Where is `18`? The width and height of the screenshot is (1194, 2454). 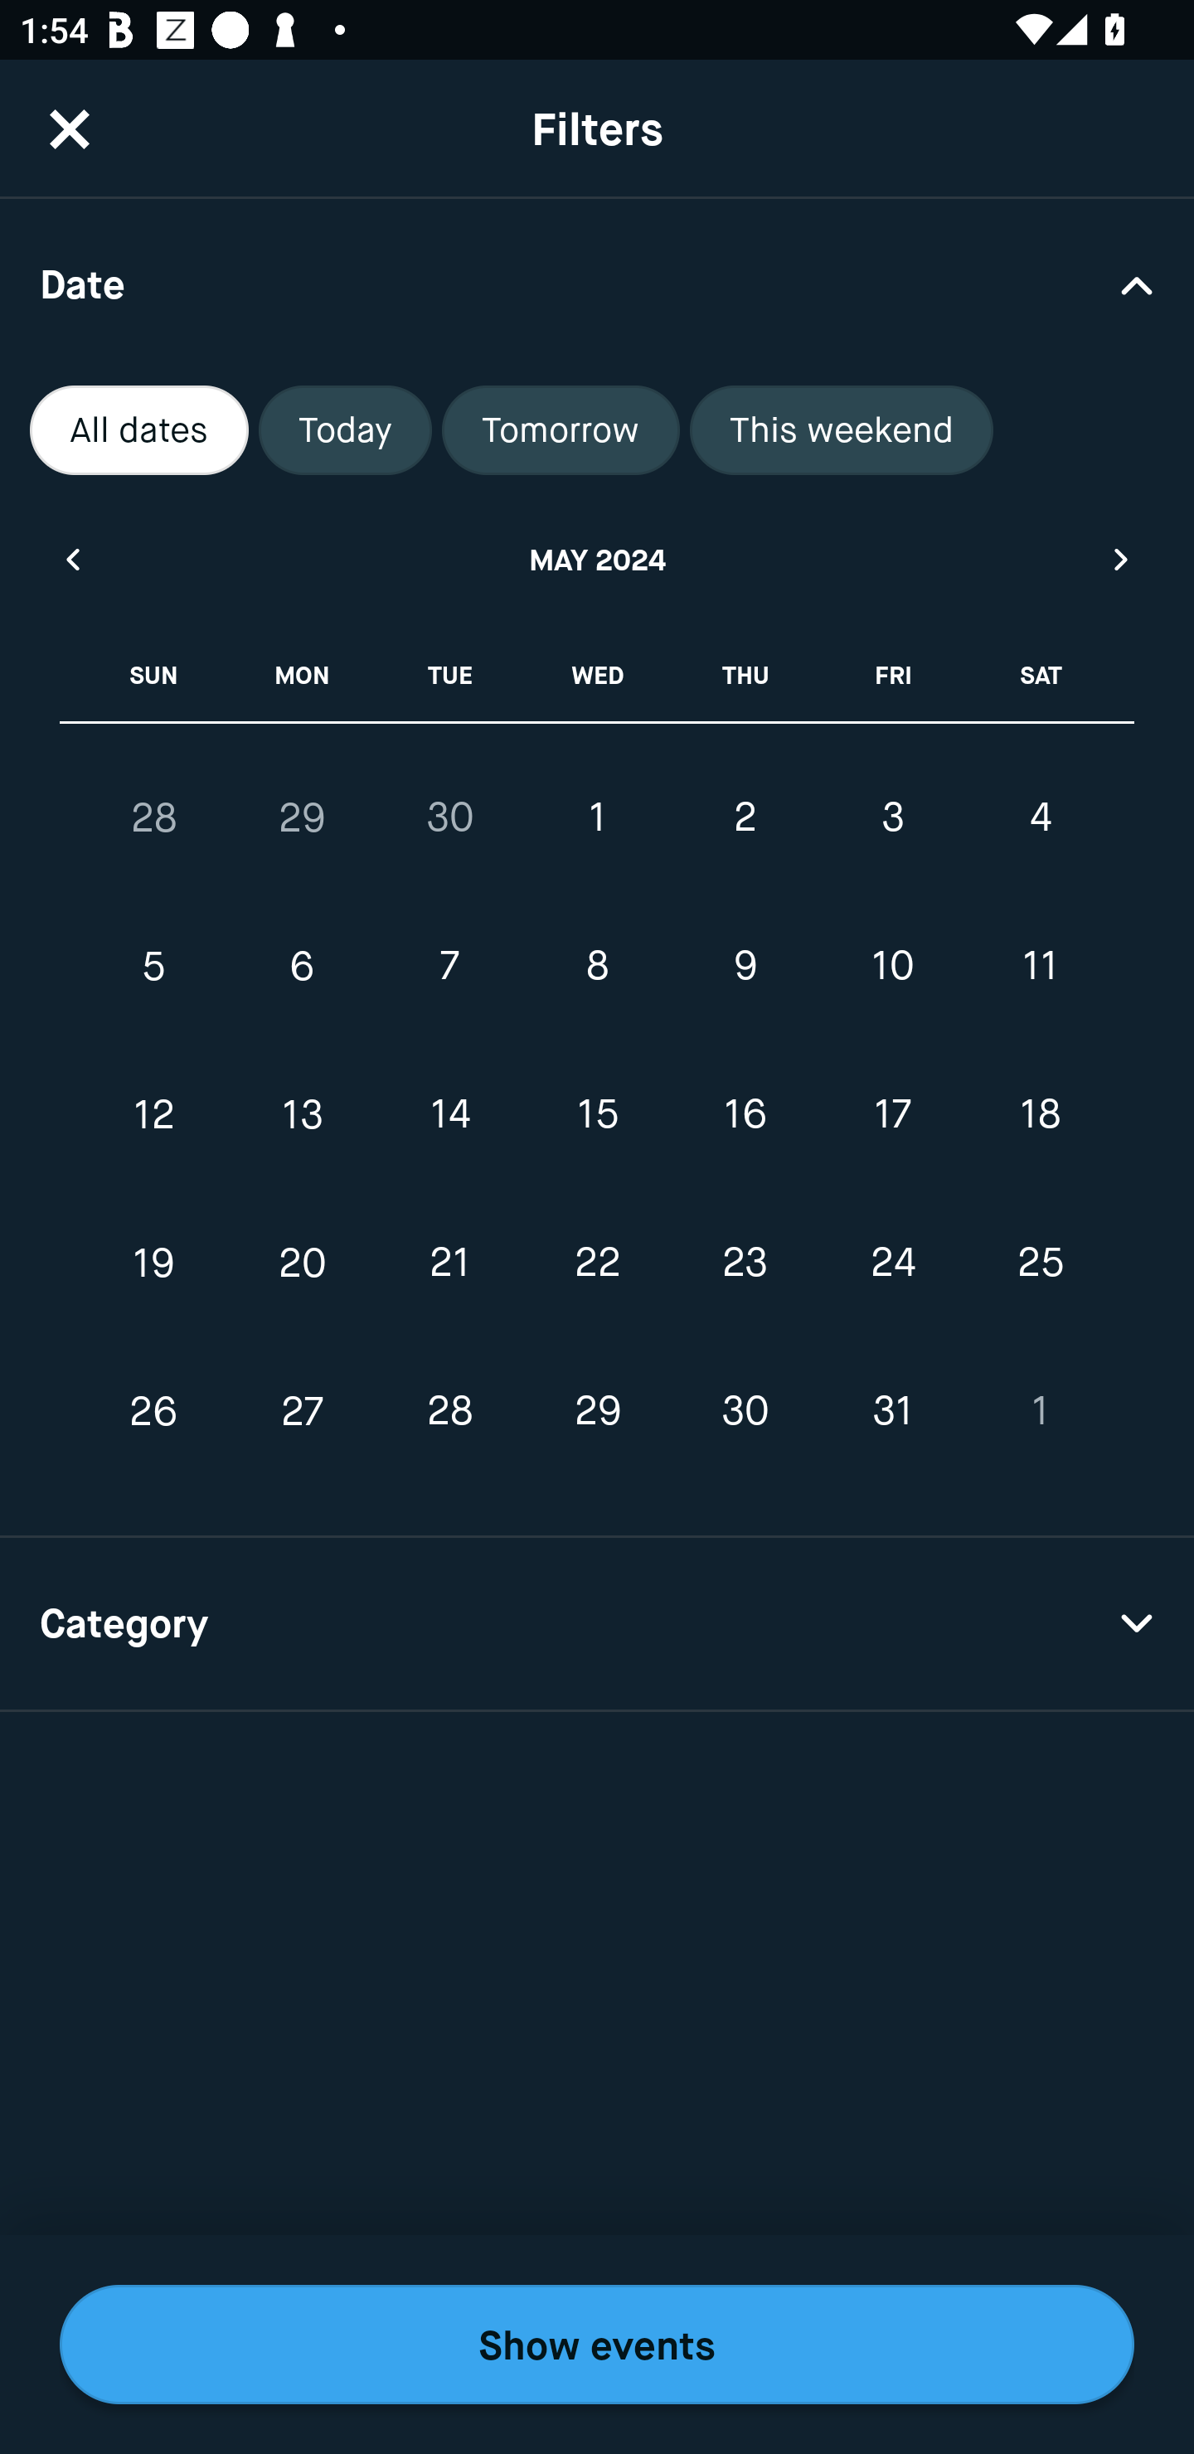 18 is located at coordinates (1040, 1114).